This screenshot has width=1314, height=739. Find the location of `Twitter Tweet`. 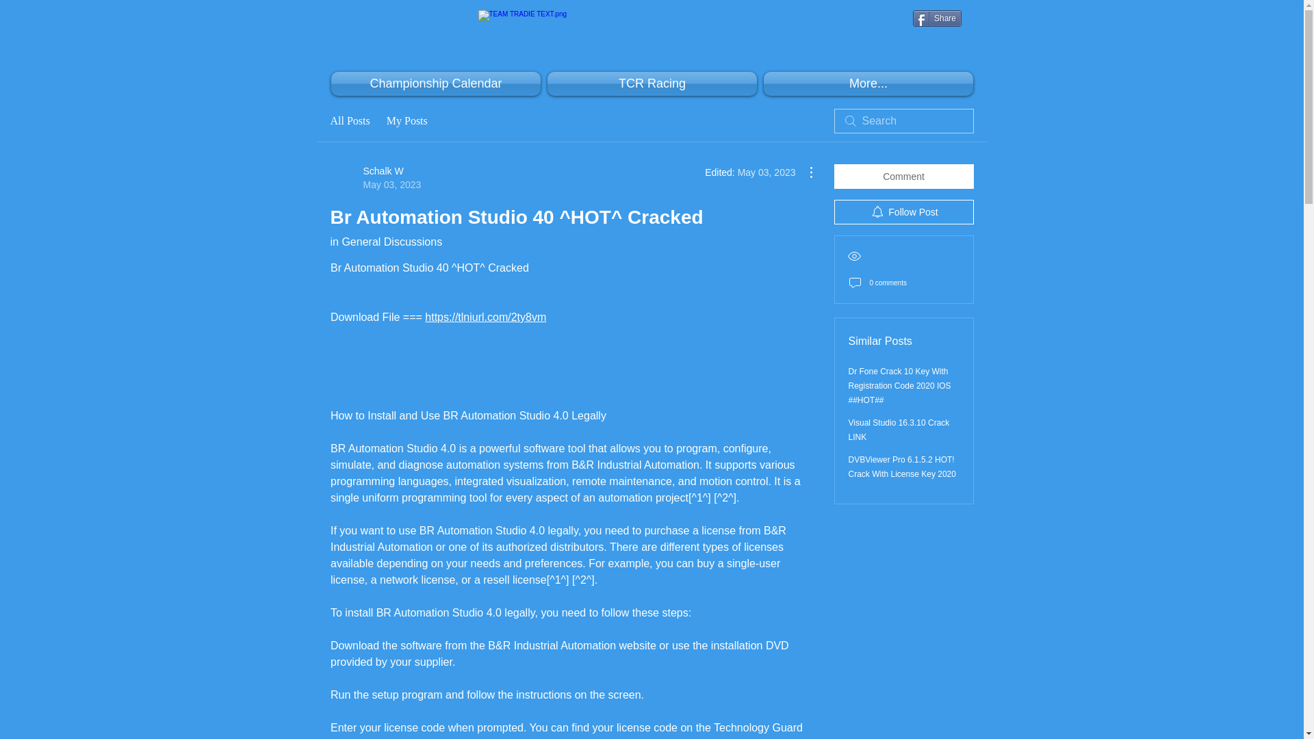

Twitter Tweet is located at coordinates (375, 177).